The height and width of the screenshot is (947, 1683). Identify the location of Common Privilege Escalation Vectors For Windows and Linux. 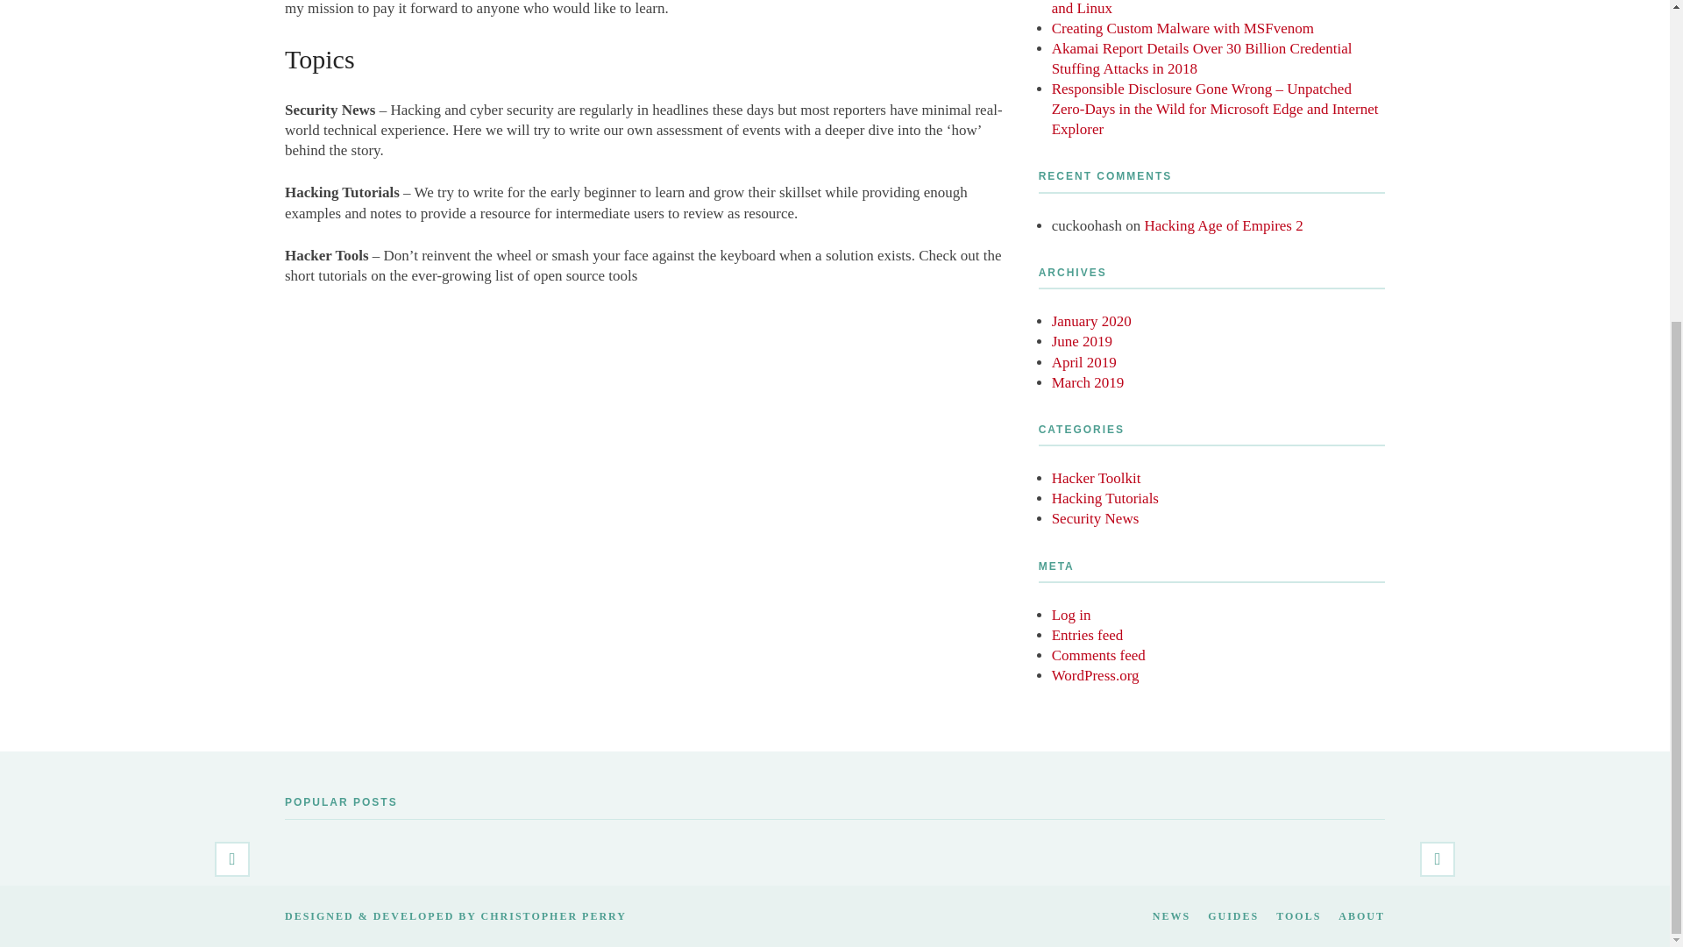
(1208, 9).